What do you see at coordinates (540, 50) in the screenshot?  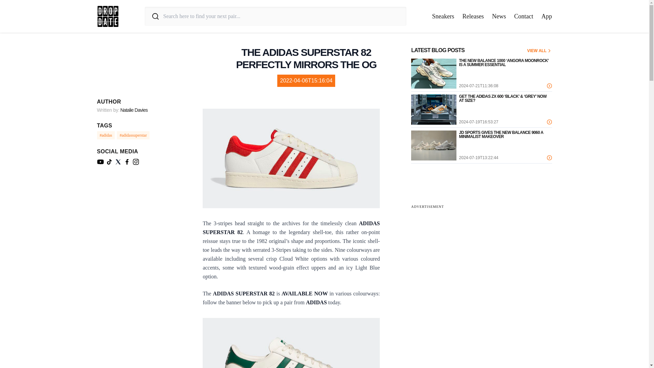 I see `VIEW ALL` at bounding box center [540, 50].